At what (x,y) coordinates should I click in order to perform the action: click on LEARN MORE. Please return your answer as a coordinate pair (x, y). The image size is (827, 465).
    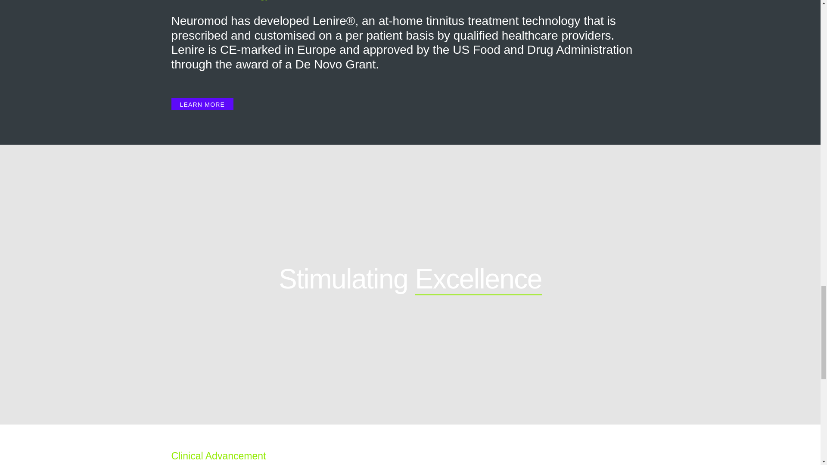
    Looking at the image, I should click on (202, 104).